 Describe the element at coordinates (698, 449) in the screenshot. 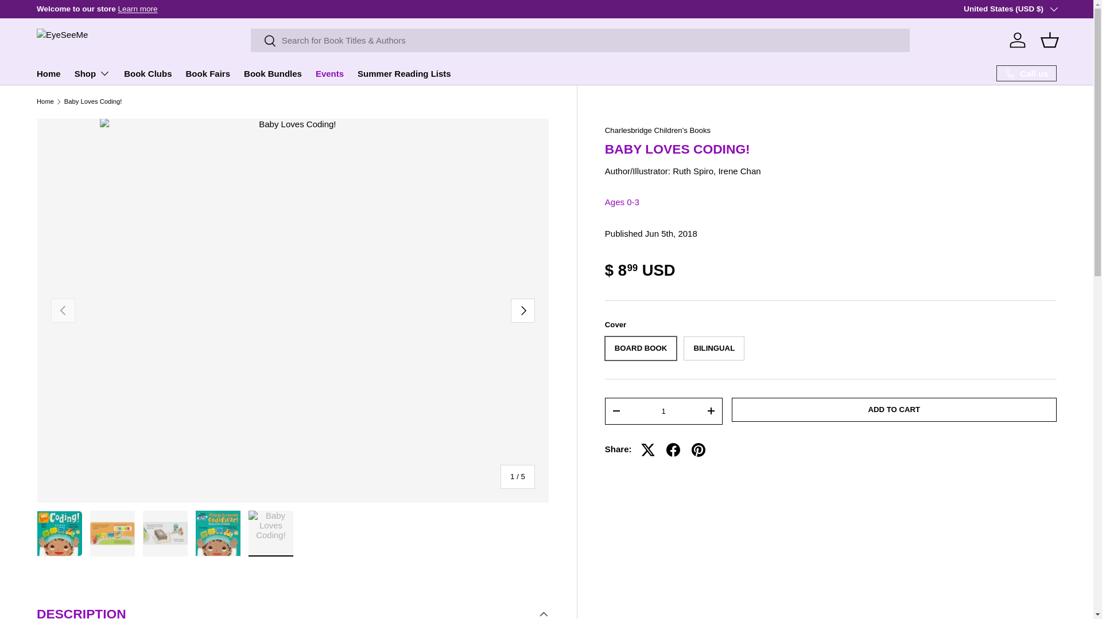

I see `Pin on Pinterest` at that location.